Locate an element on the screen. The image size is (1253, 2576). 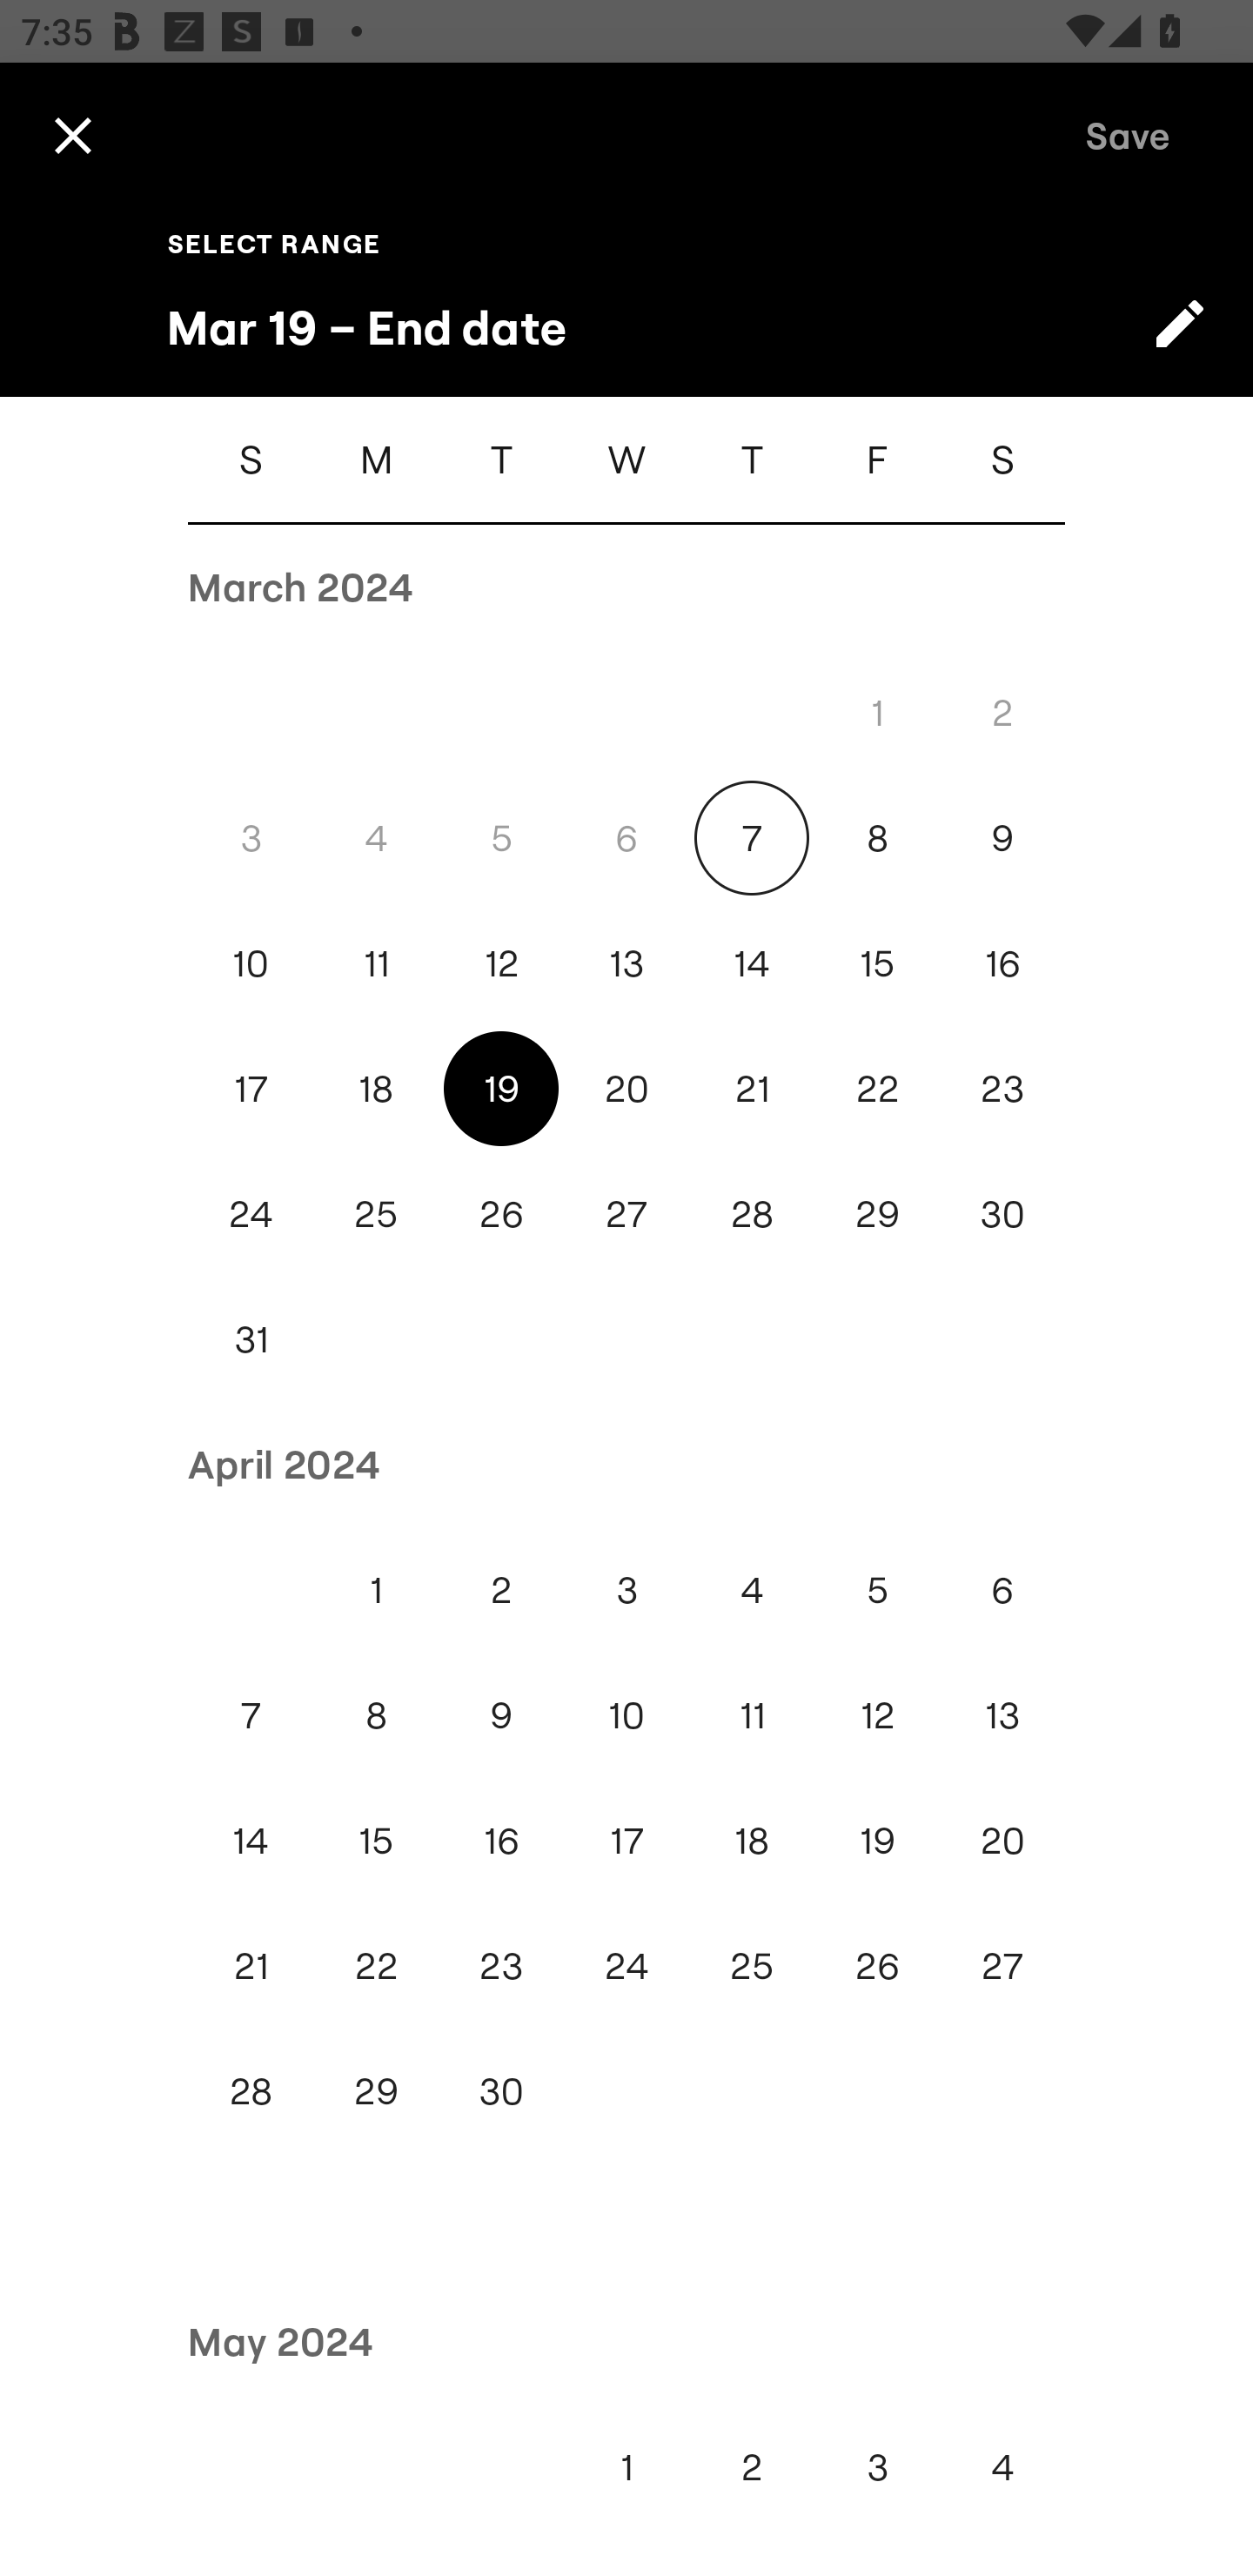
11 Mon, Mar 11 is located at coordinates (376, 963).